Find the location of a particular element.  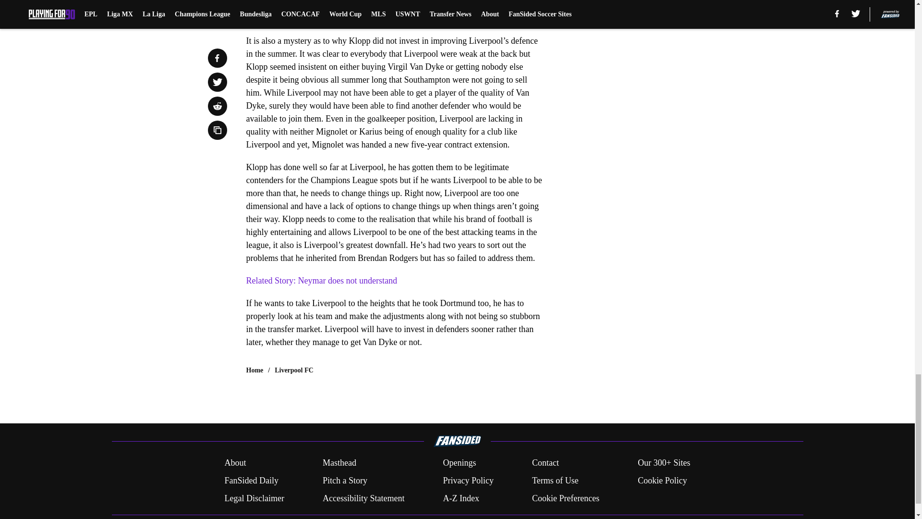

Related Story: Neymar does not understand is located at coordinates (321, 281).